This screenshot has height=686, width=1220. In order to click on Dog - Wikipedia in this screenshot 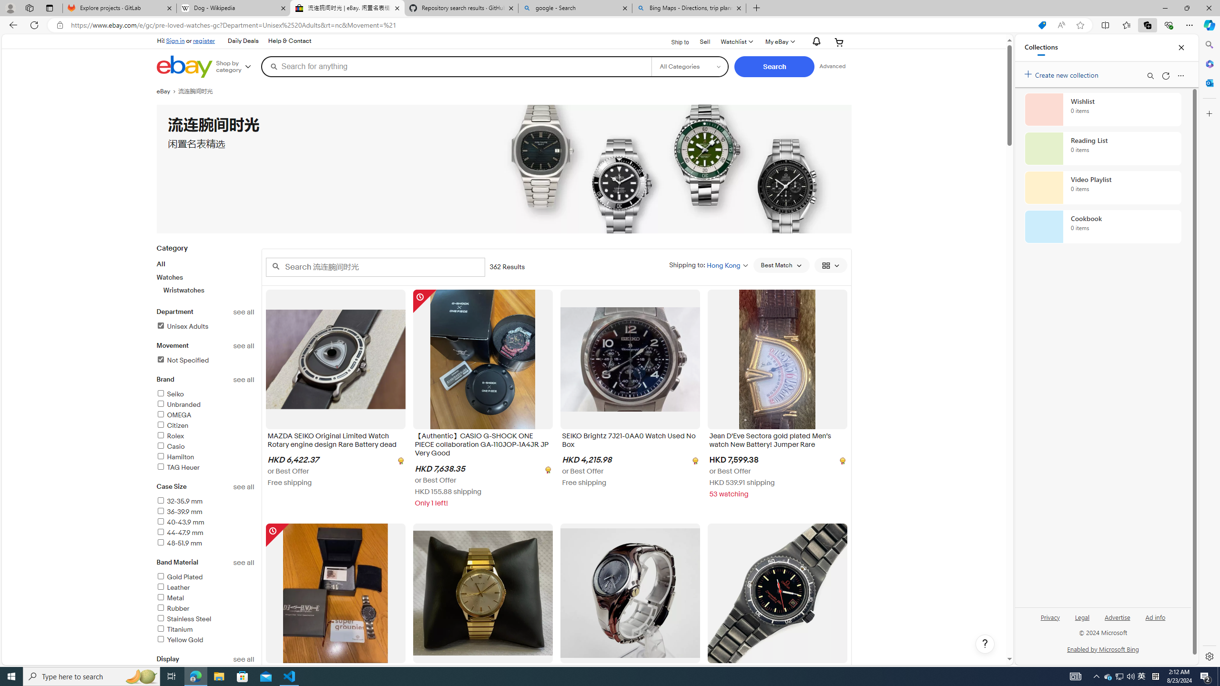, I will do `click(233, 8)`.